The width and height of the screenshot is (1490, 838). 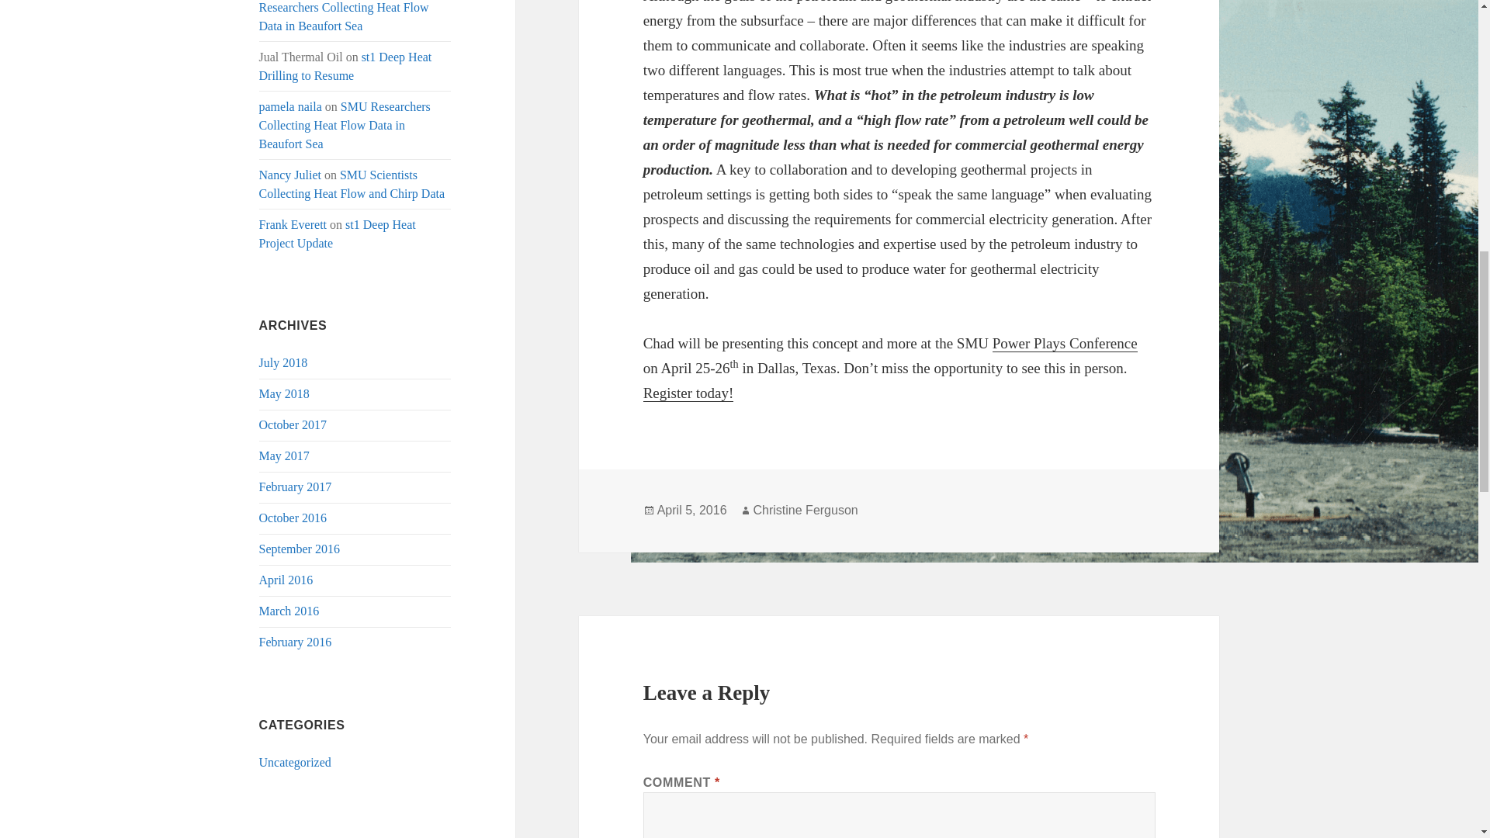 I want to click on April 2016, so click(x=286, y=580).